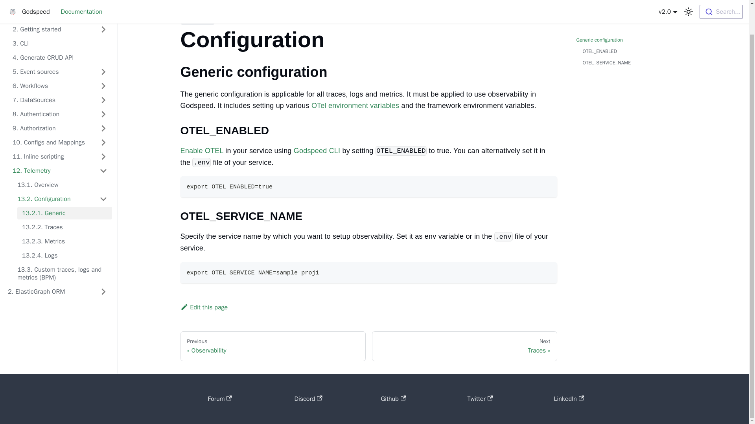 The width and height of the screenshot is (755, 424). I want to click on 9. Authorization, so click(60, 128).